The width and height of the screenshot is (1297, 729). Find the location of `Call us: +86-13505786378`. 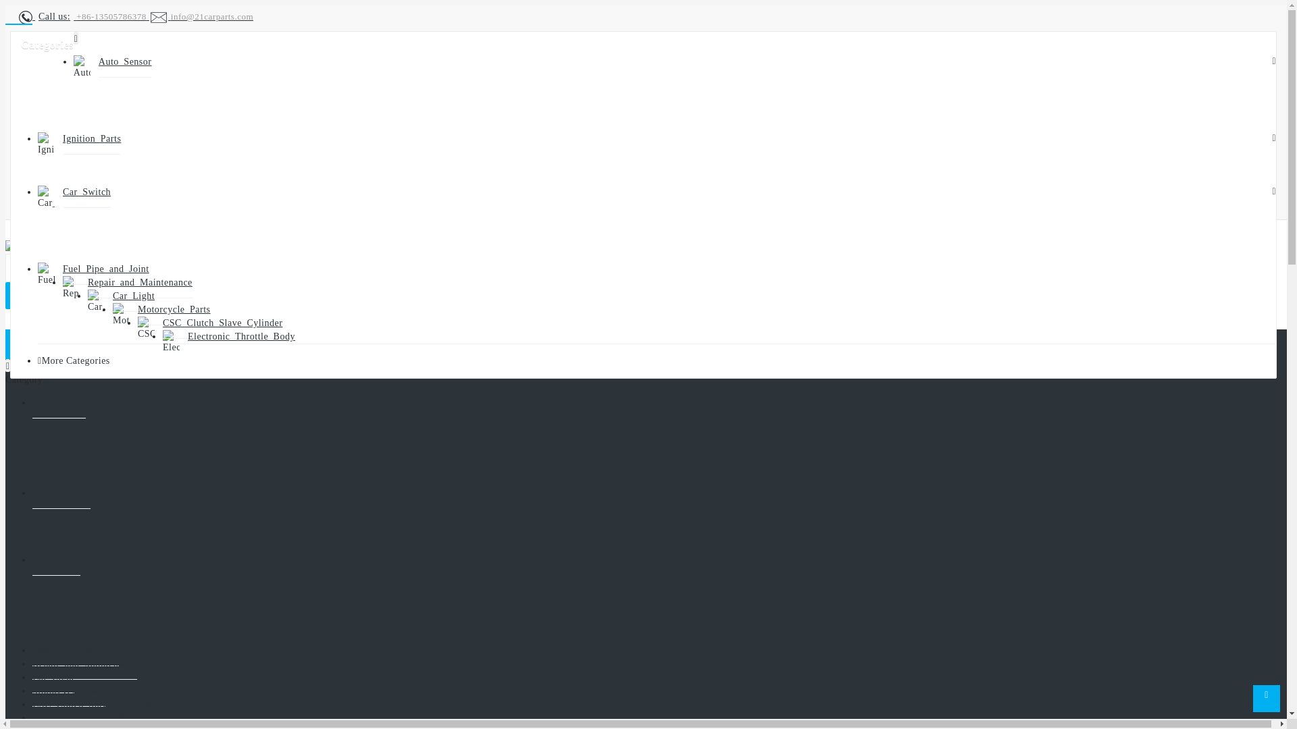

Call us: +86-13505786378 is located at coordinates (84, 16).